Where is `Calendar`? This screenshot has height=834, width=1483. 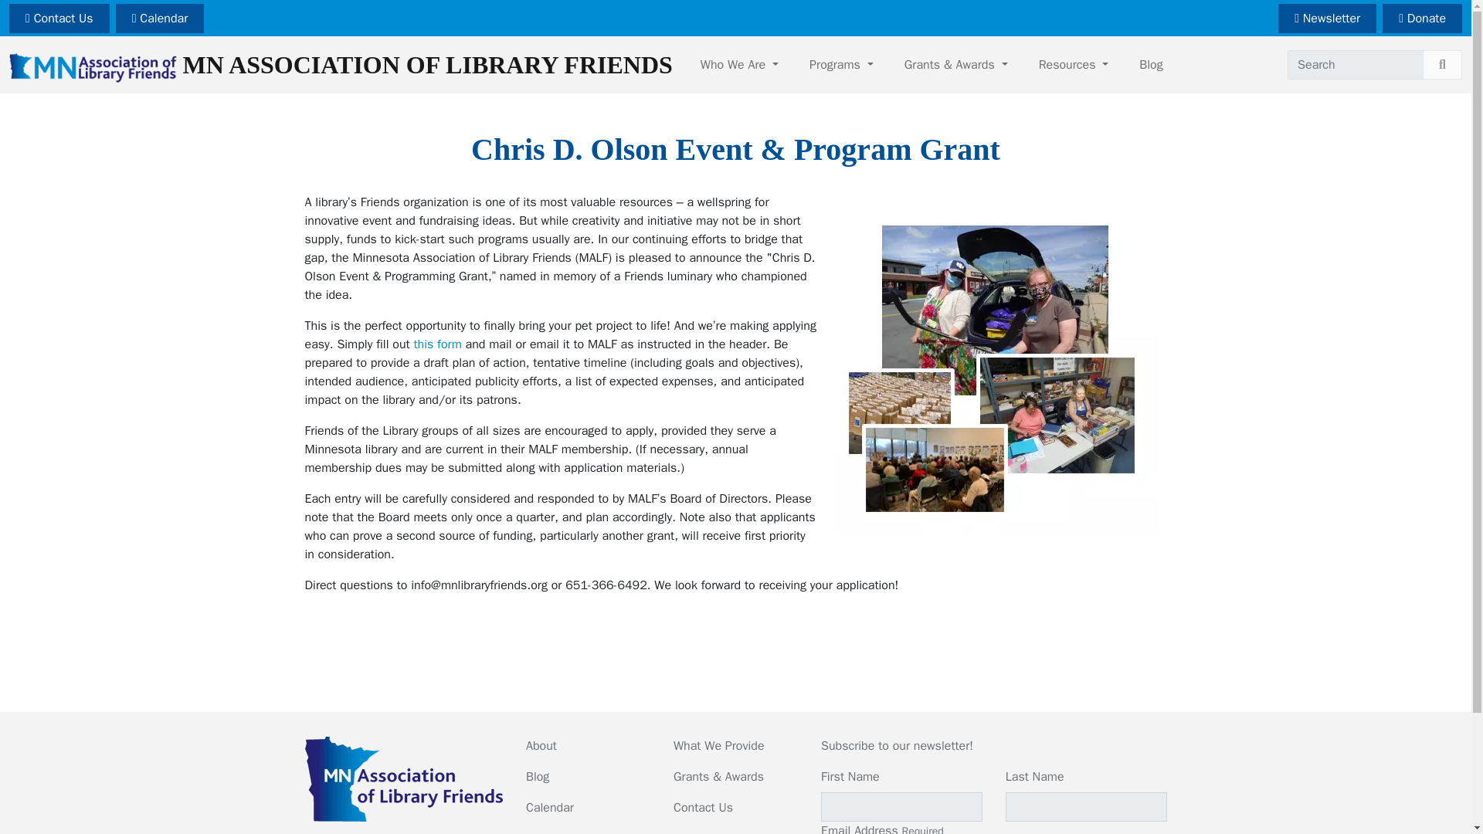
Calendar is located at coordinates (159, 19).